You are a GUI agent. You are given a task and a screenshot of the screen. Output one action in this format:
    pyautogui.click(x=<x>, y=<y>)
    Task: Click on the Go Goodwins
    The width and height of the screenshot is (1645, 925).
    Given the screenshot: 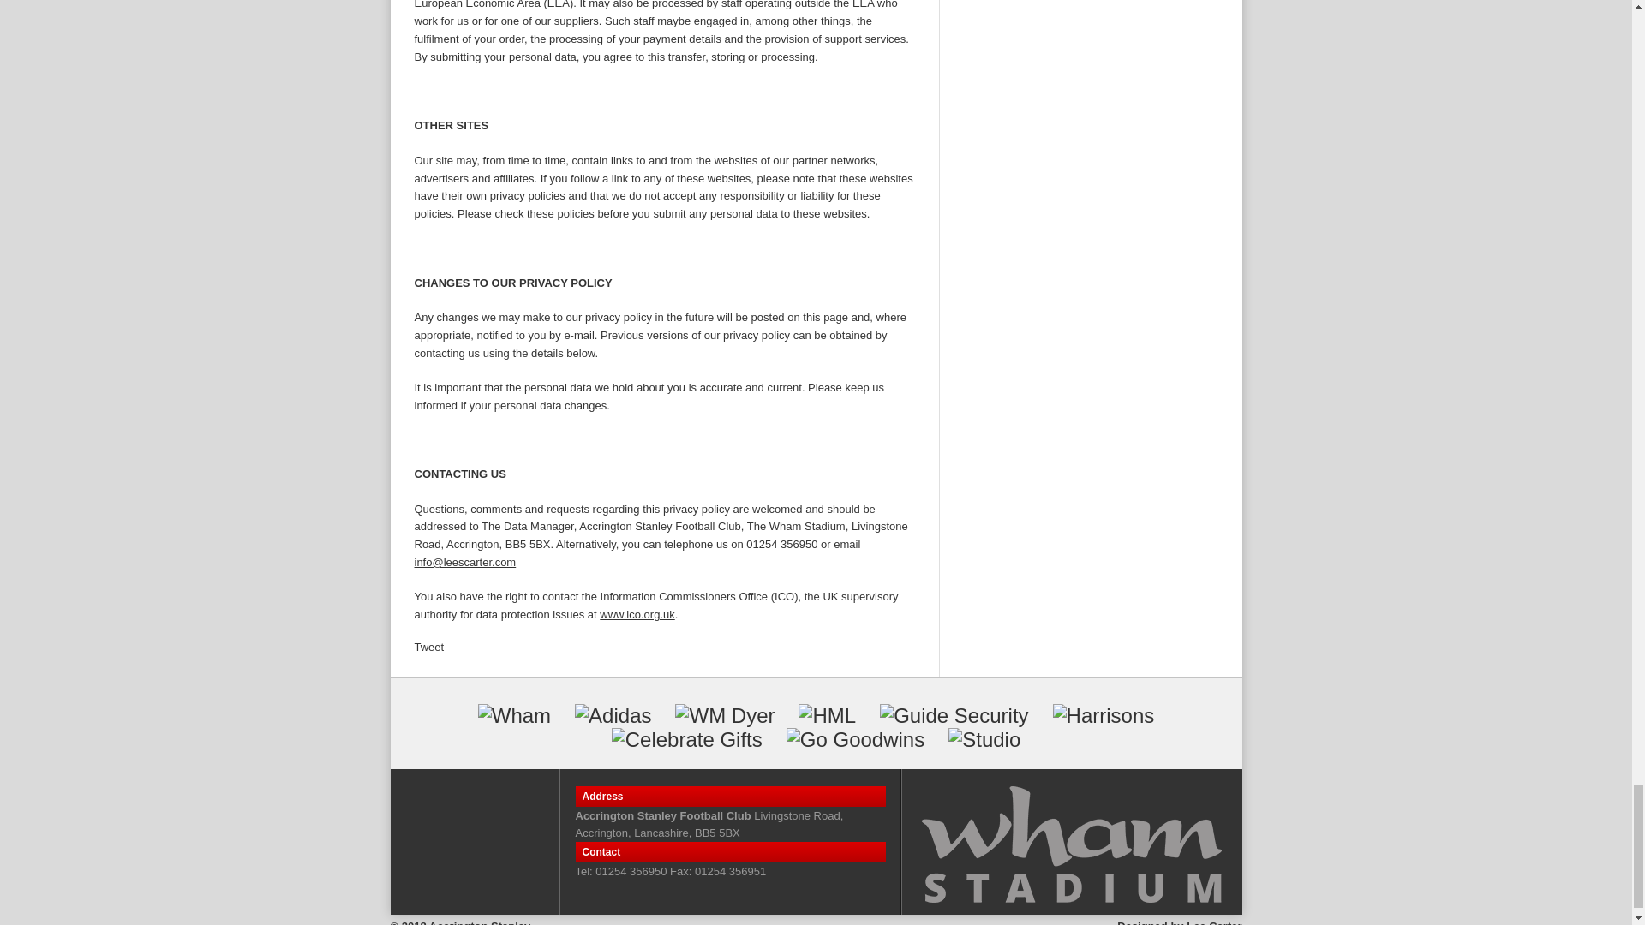 What is the action you would take?
    pyautogui.click(x=855, y=740)
    